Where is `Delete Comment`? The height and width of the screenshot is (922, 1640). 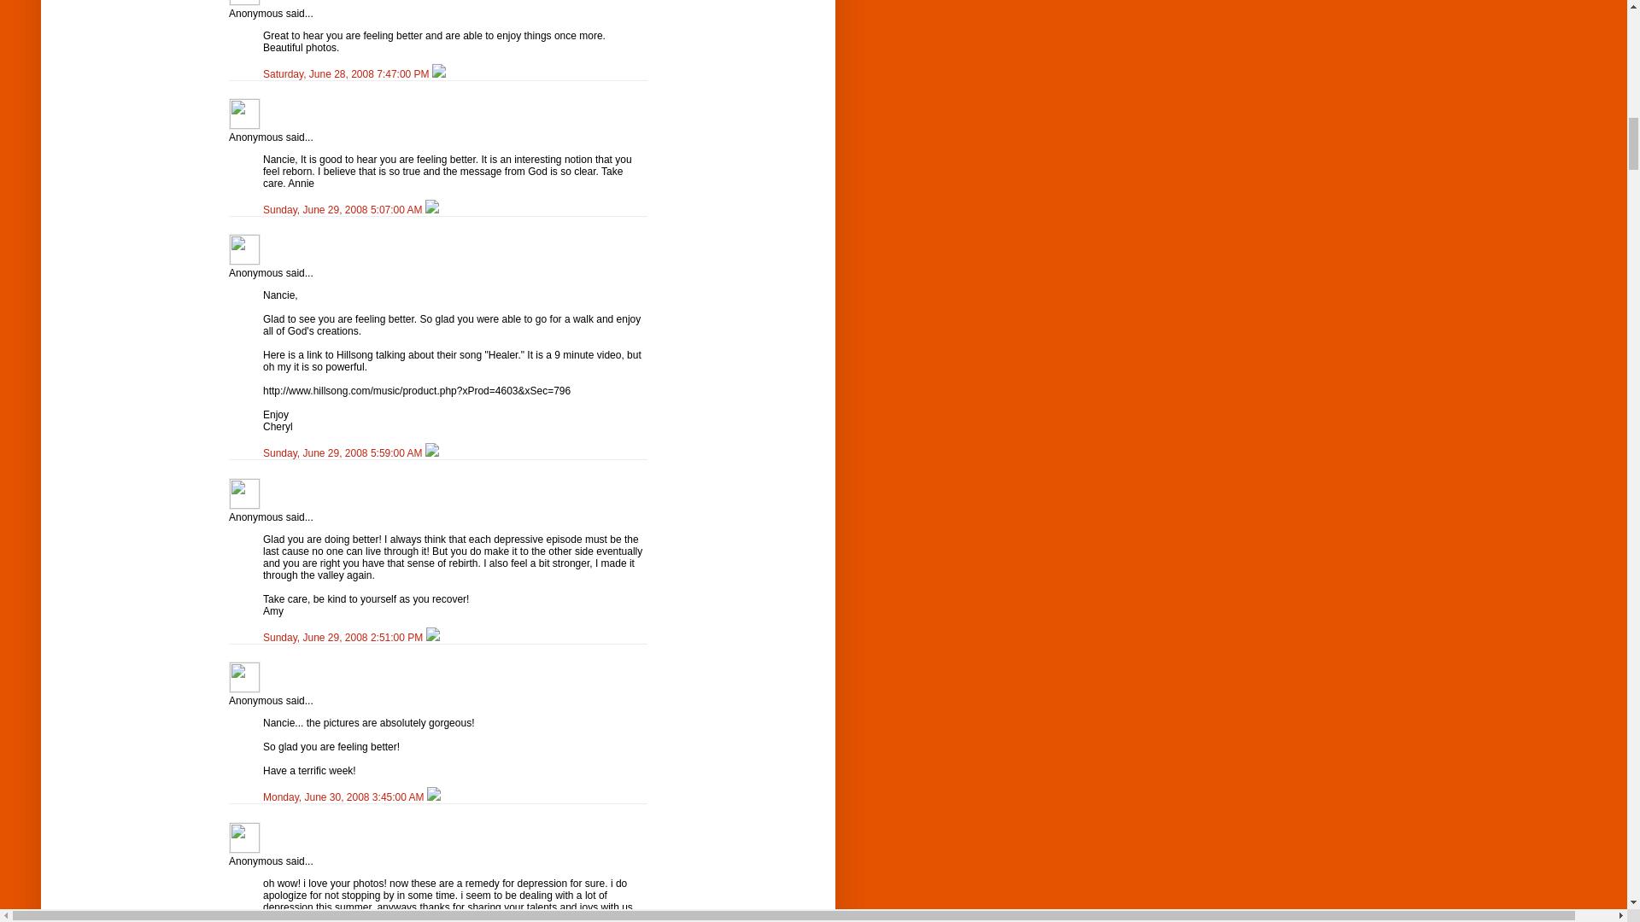
Delete Comment is located at coordinates (439, 73).